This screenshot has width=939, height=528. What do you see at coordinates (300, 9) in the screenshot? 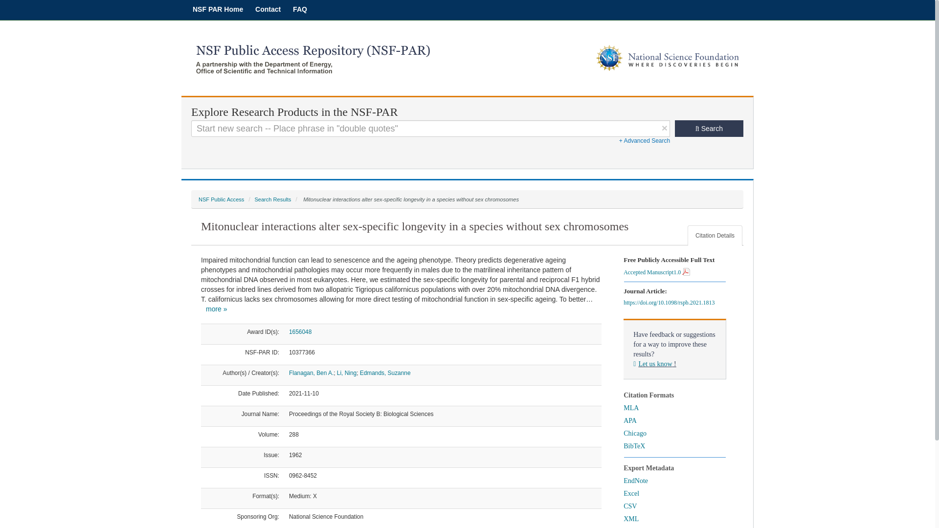
I see `NSF PAR FAQ` at bounding box center [300, 9].